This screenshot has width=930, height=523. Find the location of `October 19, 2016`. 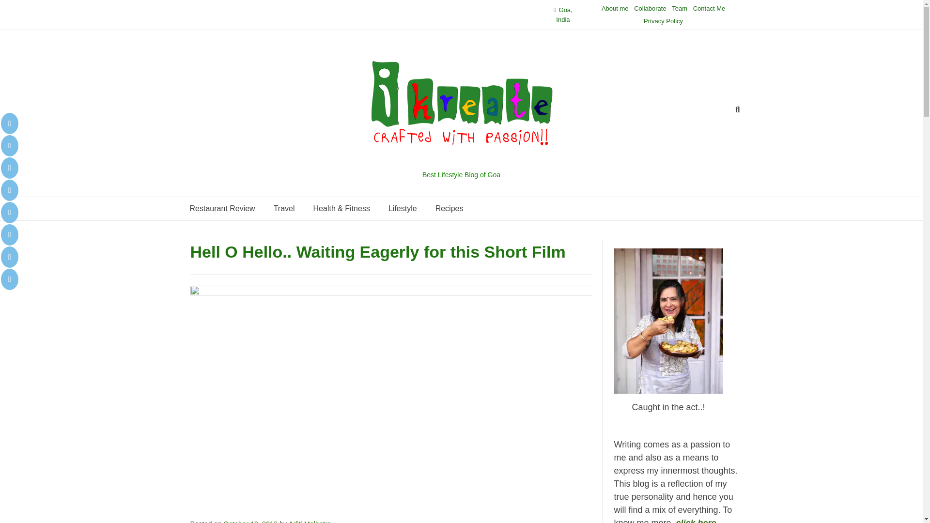

October 19, 2016 is located at coordinates (251, 521).